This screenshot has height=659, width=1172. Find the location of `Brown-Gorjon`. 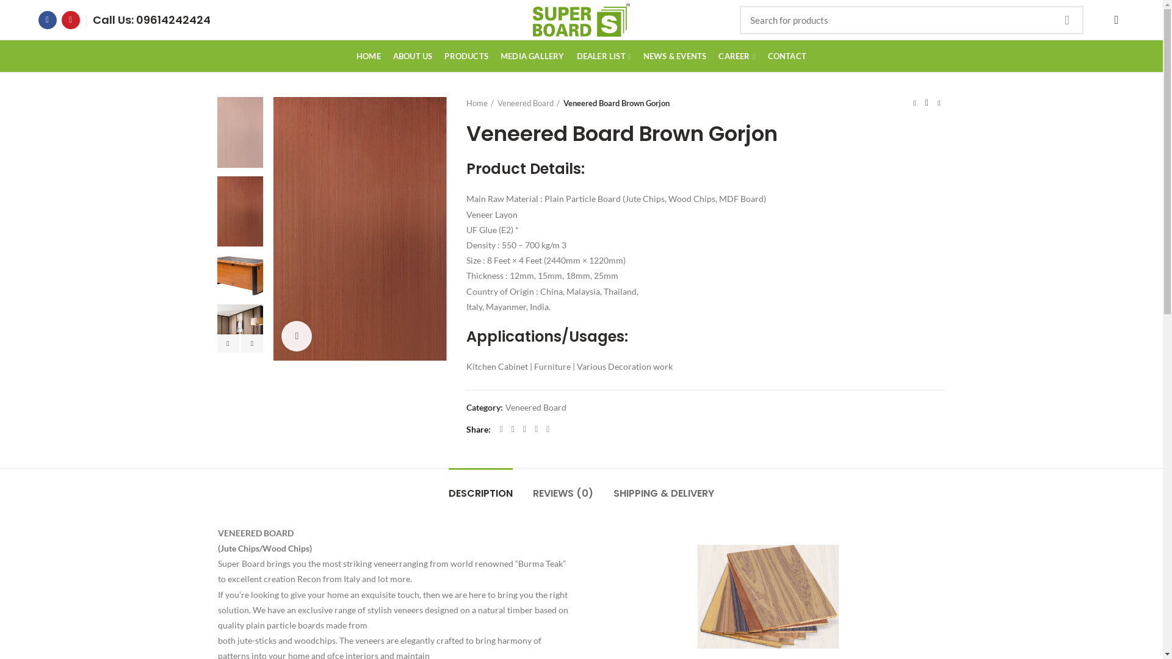

Brown-Gorjon is located at coordinates (360, 229).